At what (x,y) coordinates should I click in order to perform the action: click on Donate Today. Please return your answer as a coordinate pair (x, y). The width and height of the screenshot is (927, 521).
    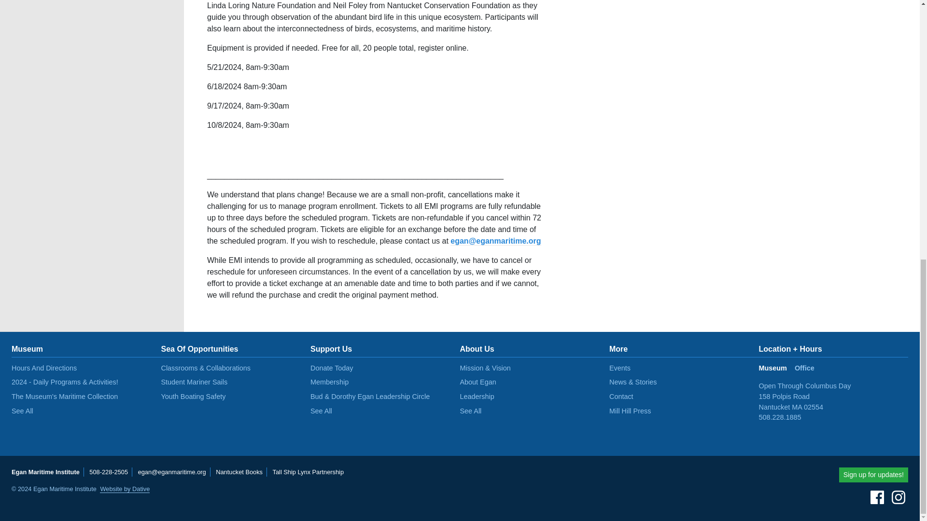
    Looking at the image, I should click on (332, 368).